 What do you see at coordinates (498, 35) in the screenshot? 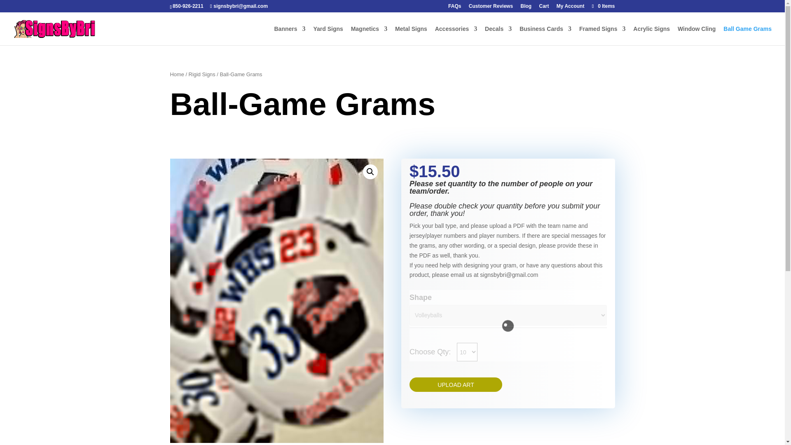
I see `Decals` at bounding box center [498, 35].